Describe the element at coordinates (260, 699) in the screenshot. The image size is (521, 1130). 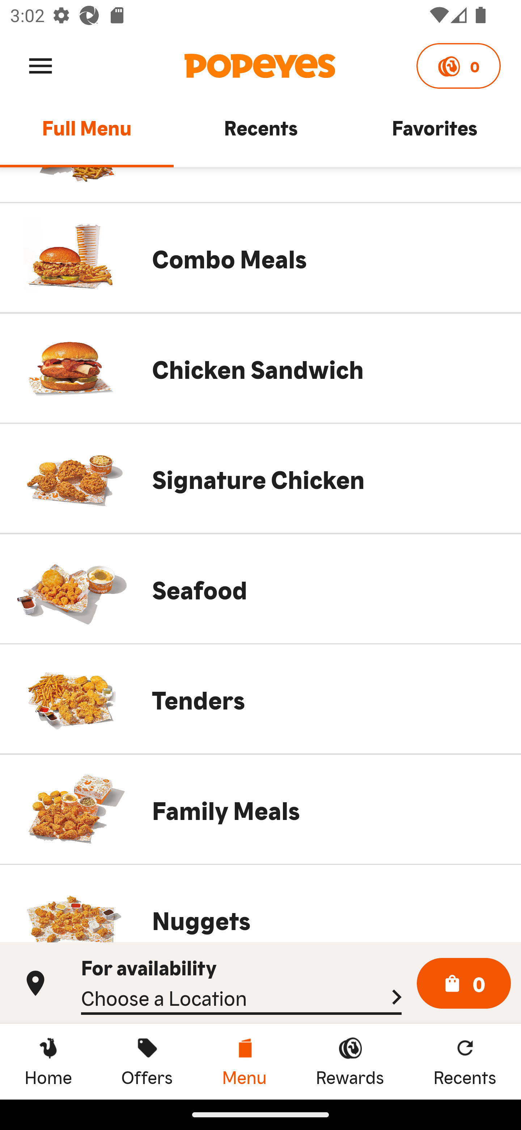
I see `Chicken Tenders, Tenders Chicken Tenders Tenders` at that location.